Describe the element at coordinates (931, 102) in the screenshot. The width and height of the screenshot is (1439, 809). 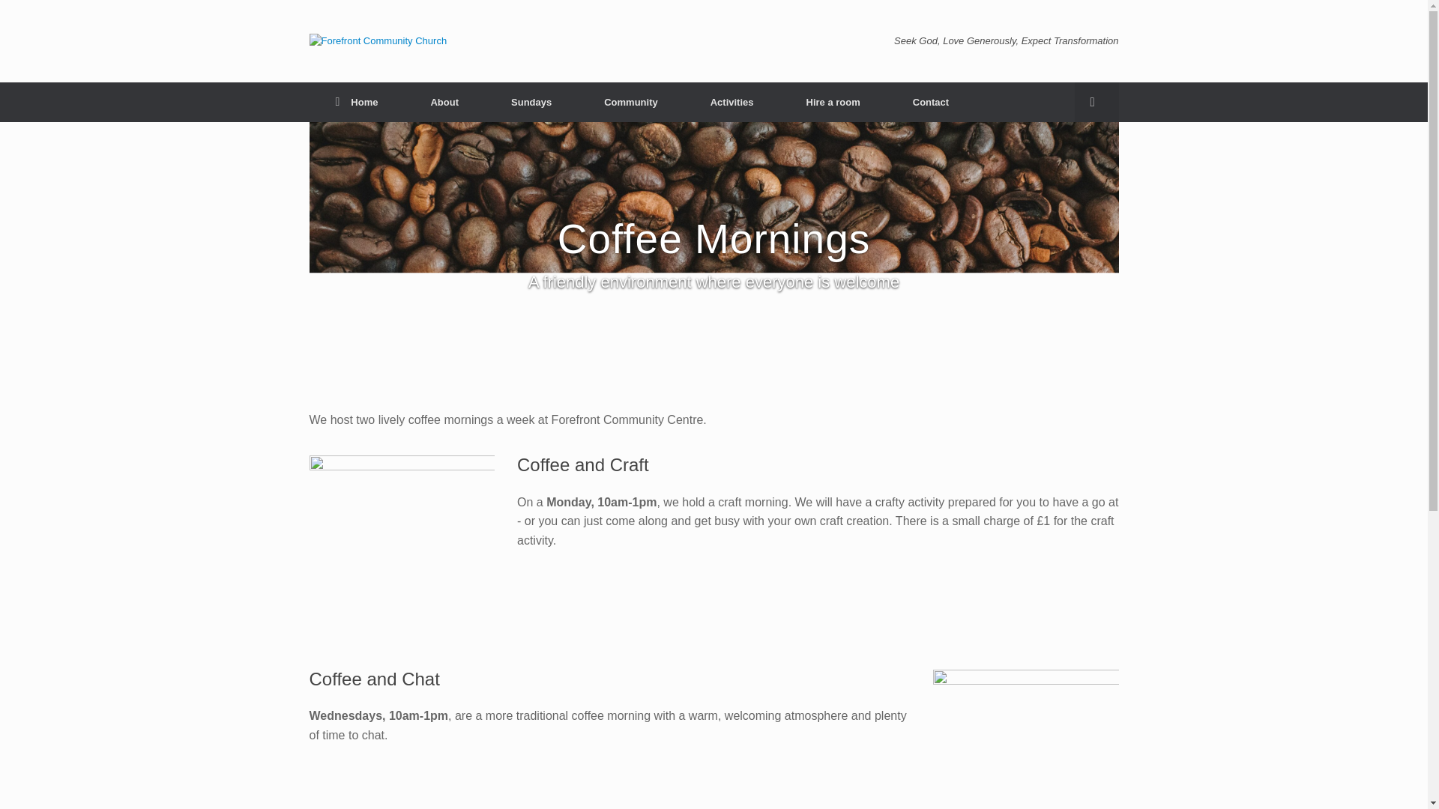
I see `Contact` at that location.